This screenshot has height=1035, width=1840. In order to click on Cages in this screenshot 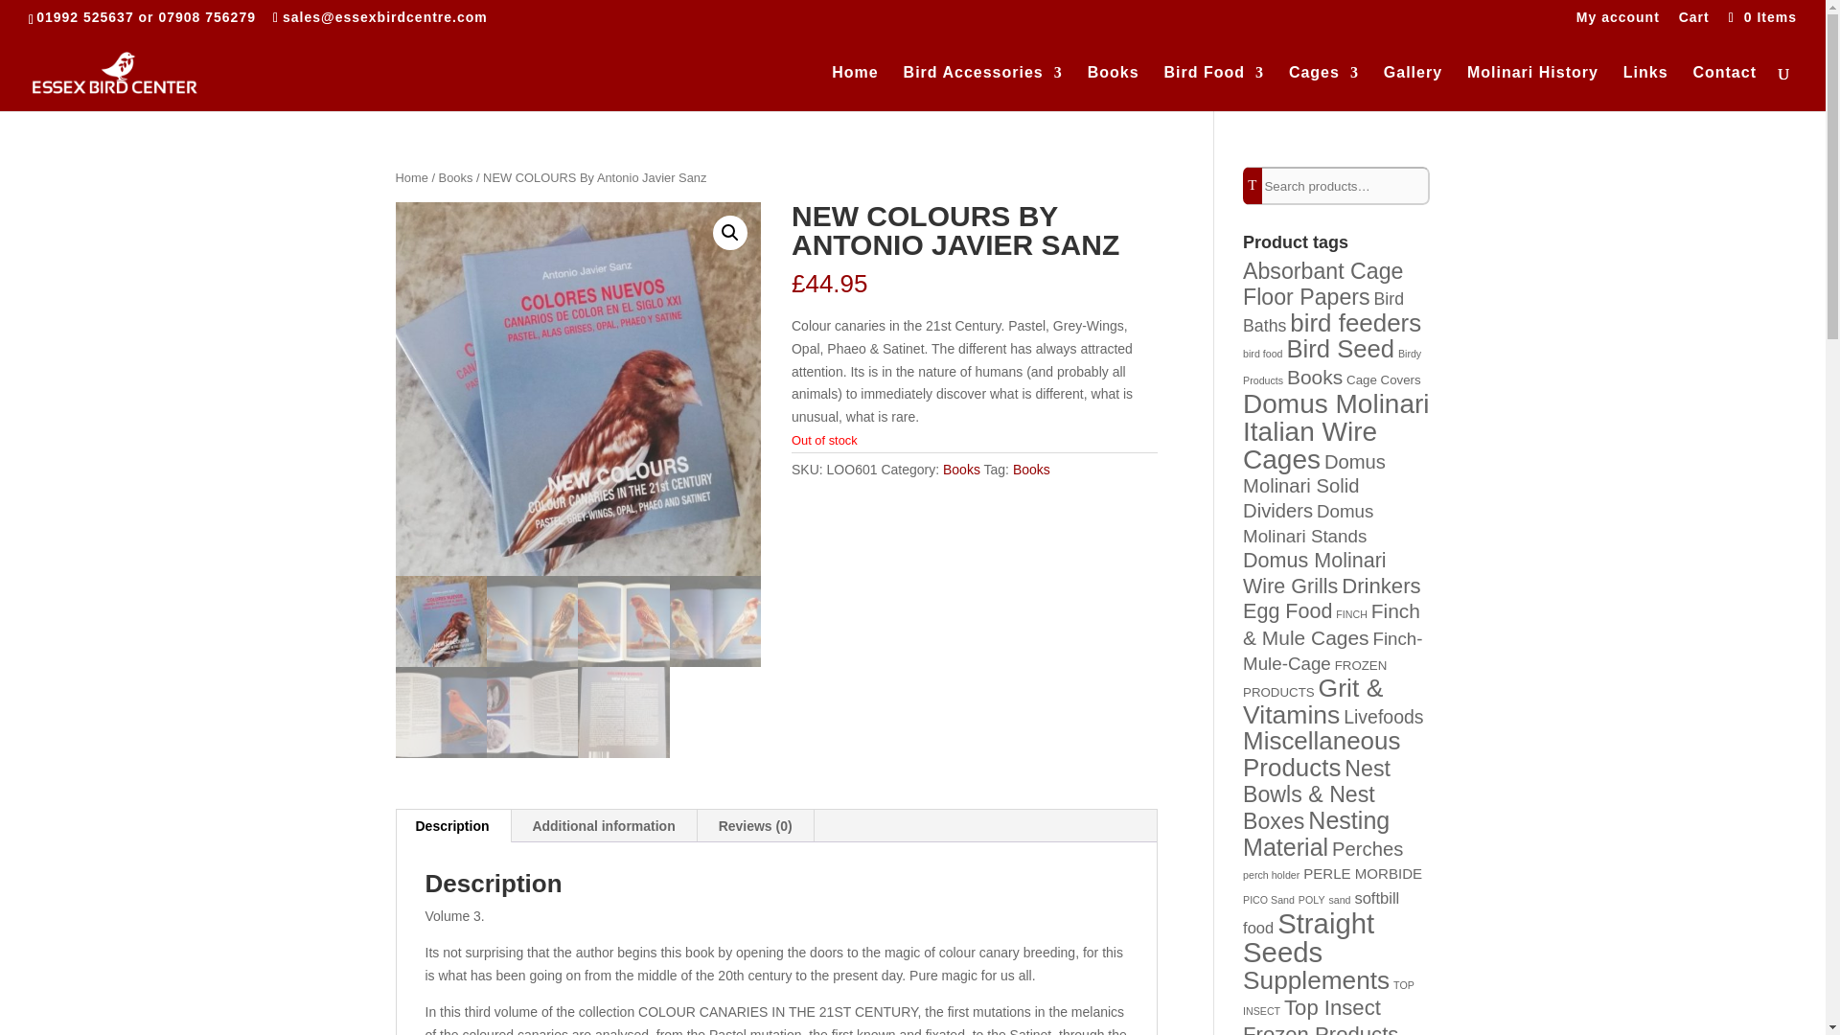, I will do `click(1324, 88)`.